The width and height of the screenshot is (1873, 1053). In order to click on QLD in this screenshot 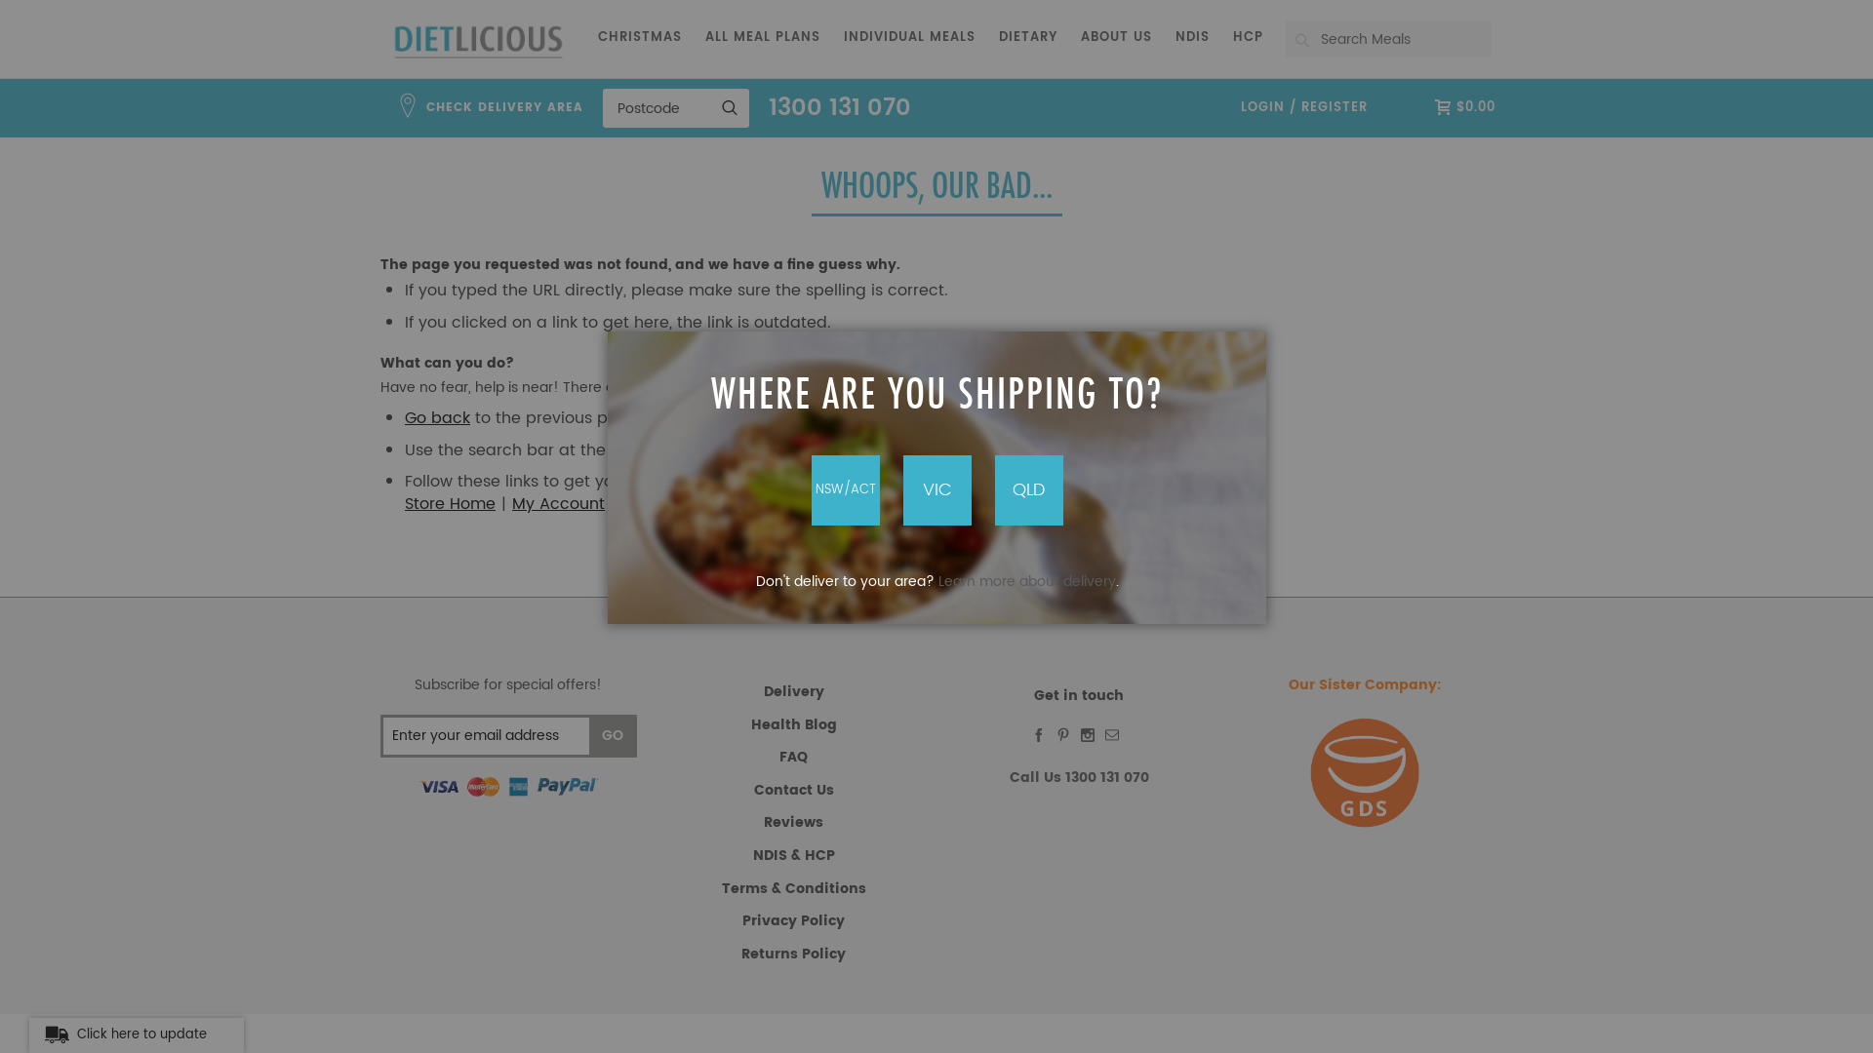, I will do `click(1029, 490)`.